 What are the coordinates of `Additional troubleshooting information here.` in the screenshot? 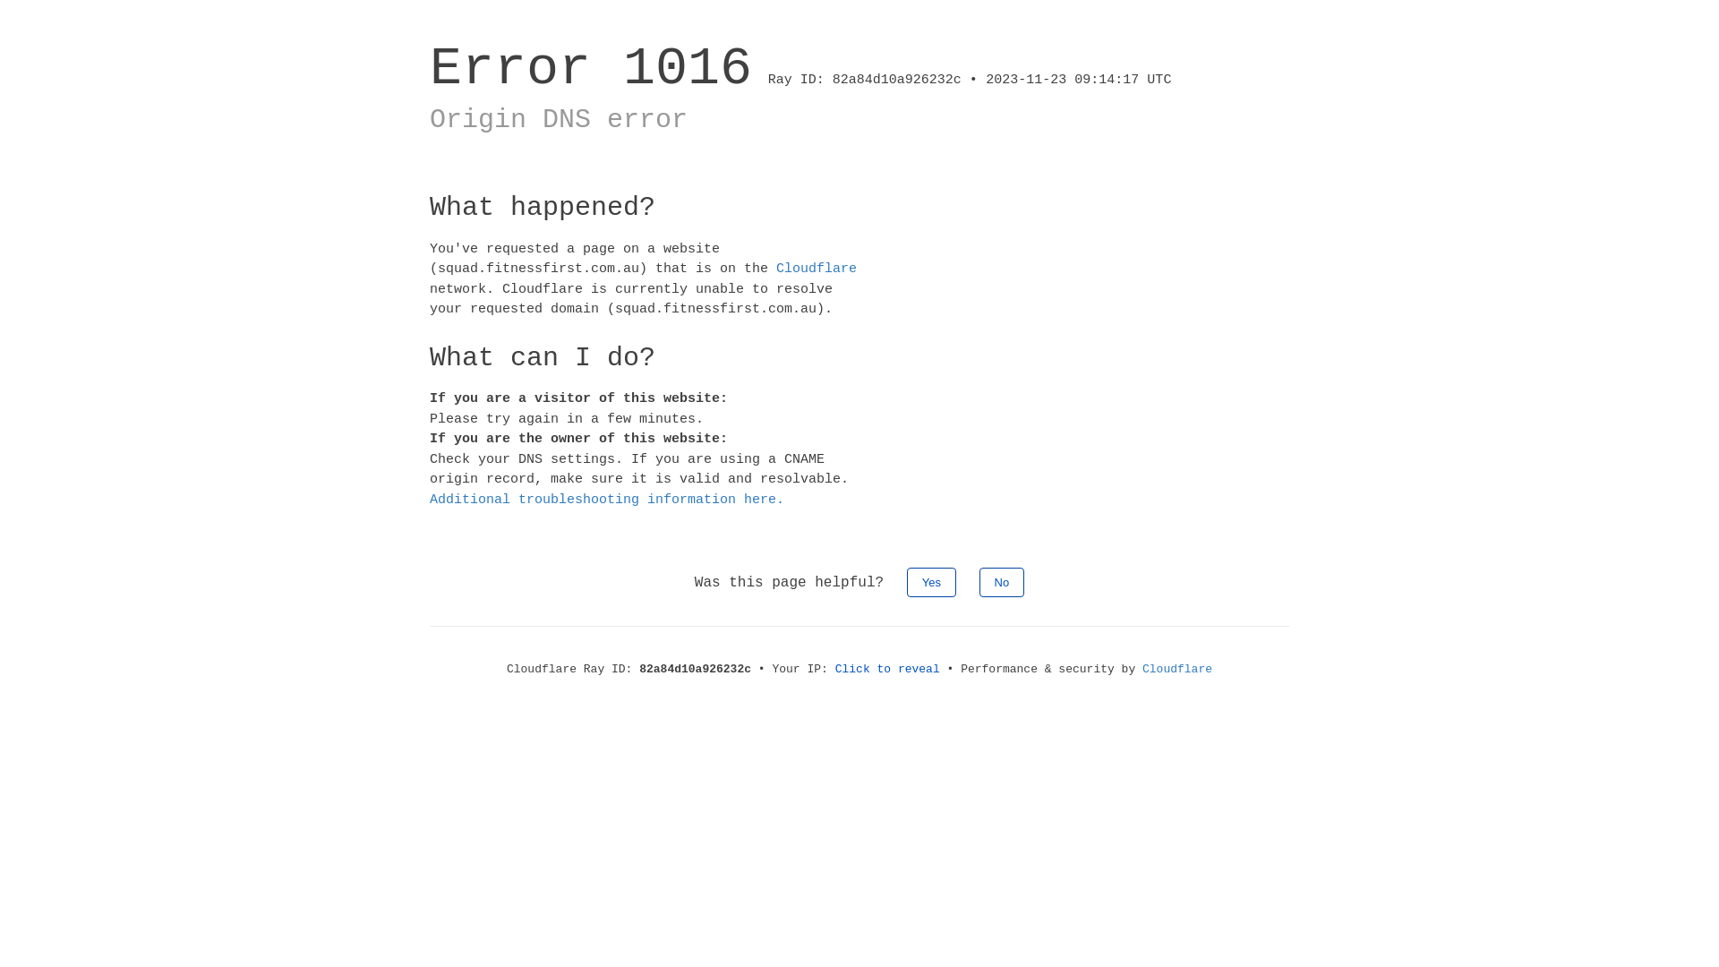 It's located at (607, 500).